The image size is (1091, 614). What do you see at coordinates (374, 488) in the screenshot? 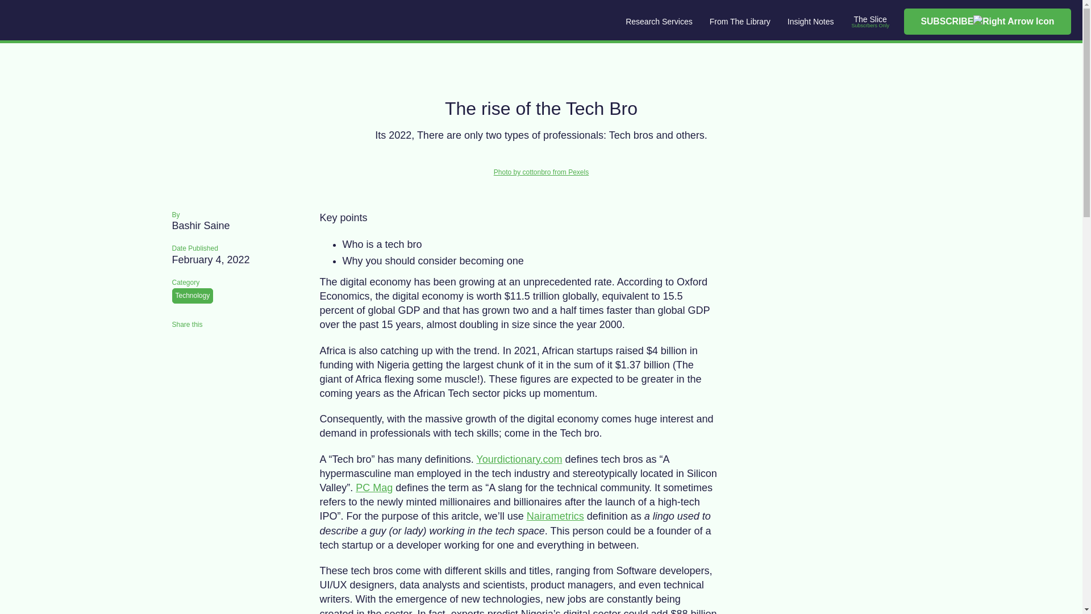
I see `PC Mag` at bounding box center [374, 488].